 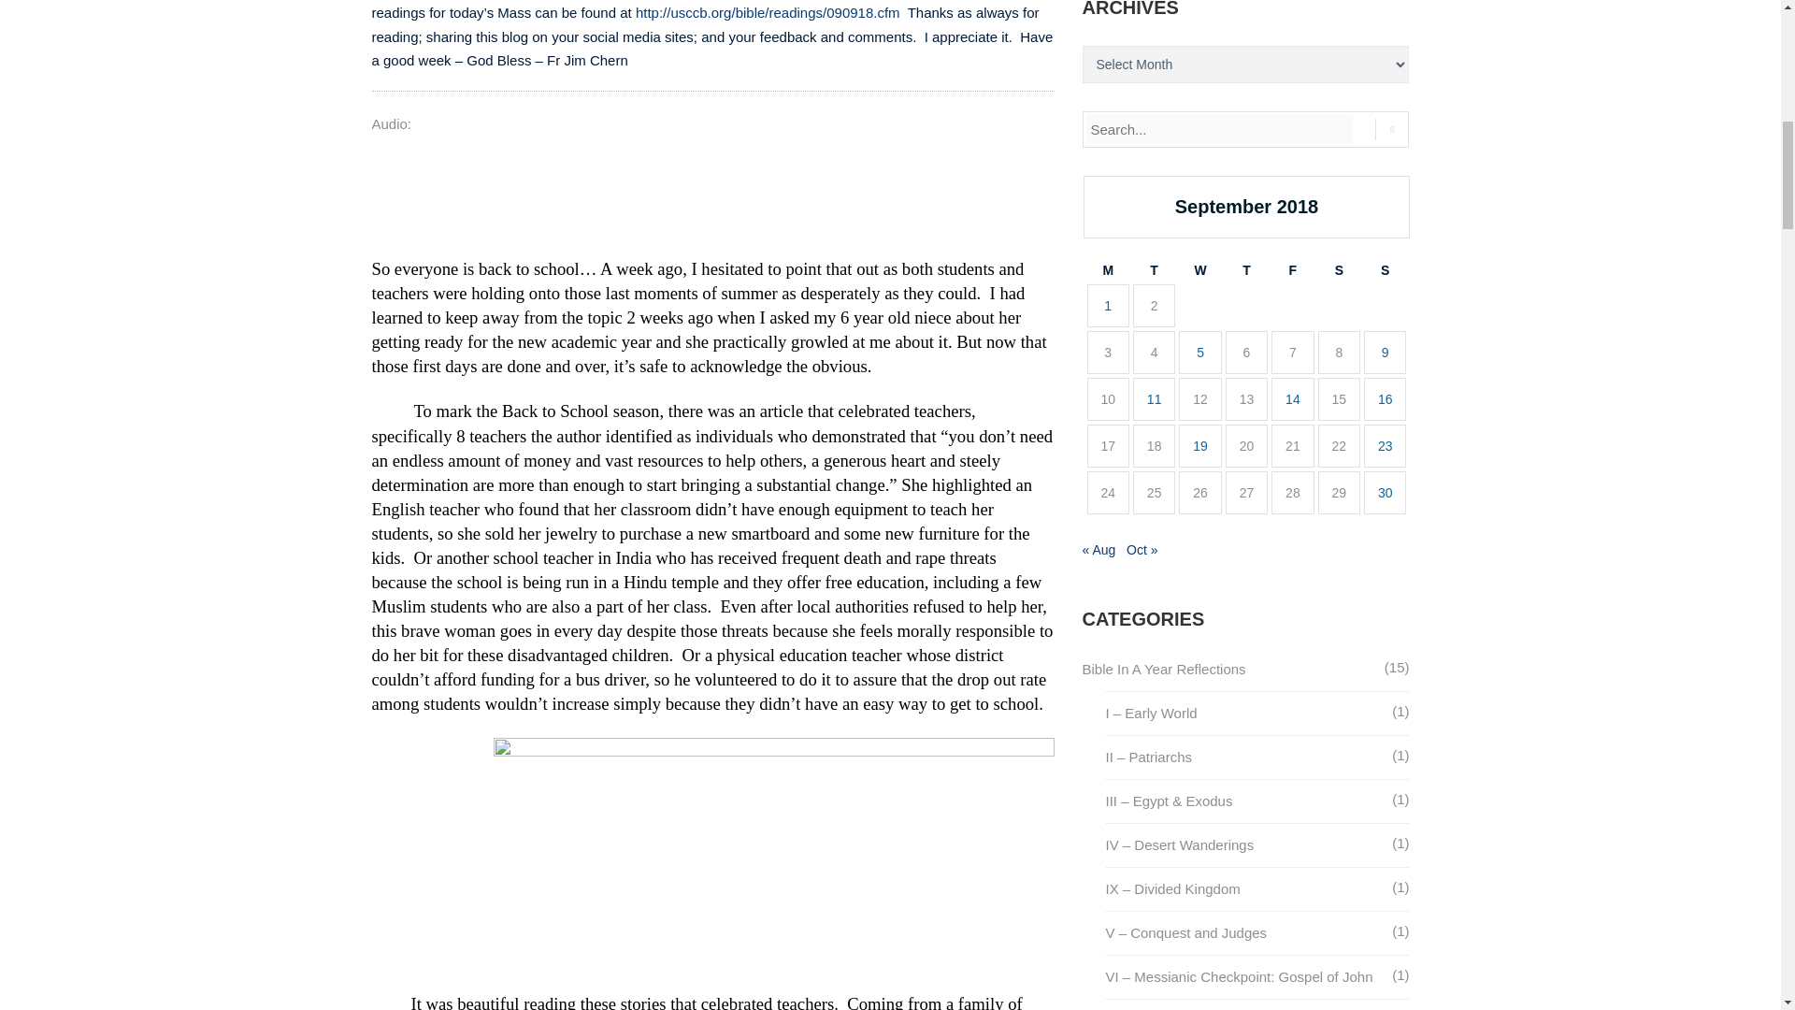 What do you see at coordinates (1246, 270) in the screenshot?
I see `Thursday` at bounding box center [1246, 270].